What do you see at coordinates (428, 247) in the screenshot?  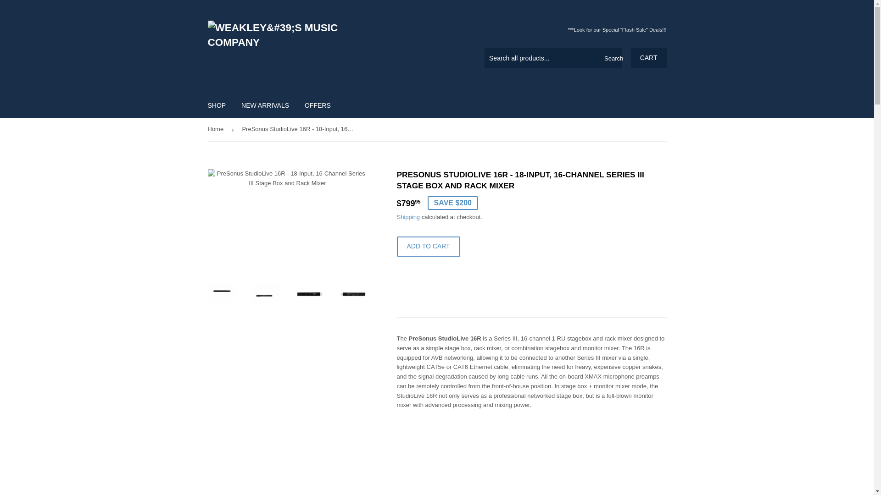 I see `ADD TO CART` at bounding box center [428, 247].